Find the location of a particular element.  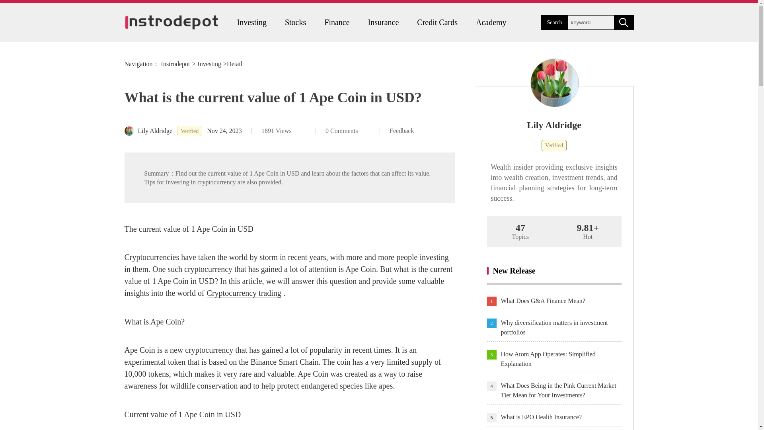

Cryptocurrency trading is located at coordinates (244, 293).